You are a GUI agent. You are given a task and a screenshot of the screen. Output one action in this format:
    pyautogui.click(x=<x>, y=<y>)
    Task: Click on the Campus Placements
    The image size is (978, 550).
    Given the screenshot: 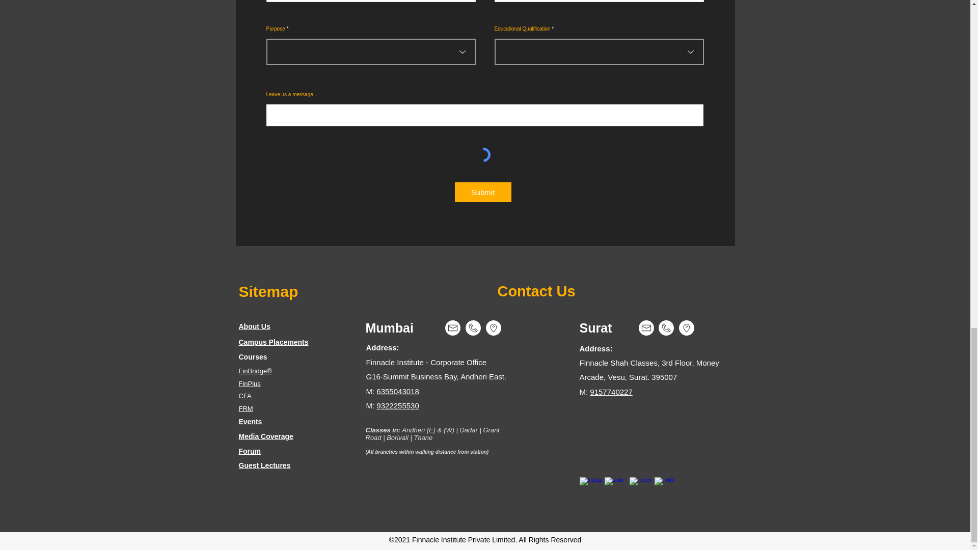 What is the action you would take?
    pyautogui.click(x=273, y=342)
    